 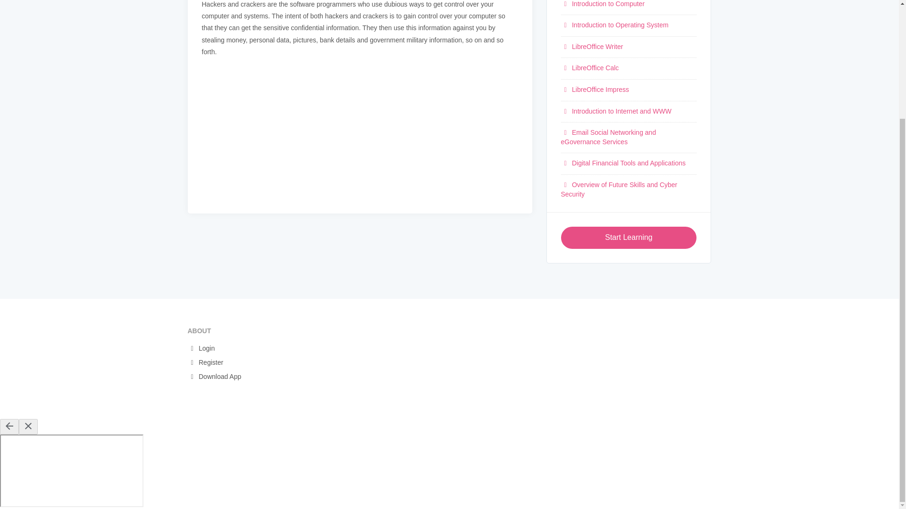 What do you see at coordinates (602, 4) in the screenshot?
I see `Introduction to Computer` at bounding box center [602, 4].